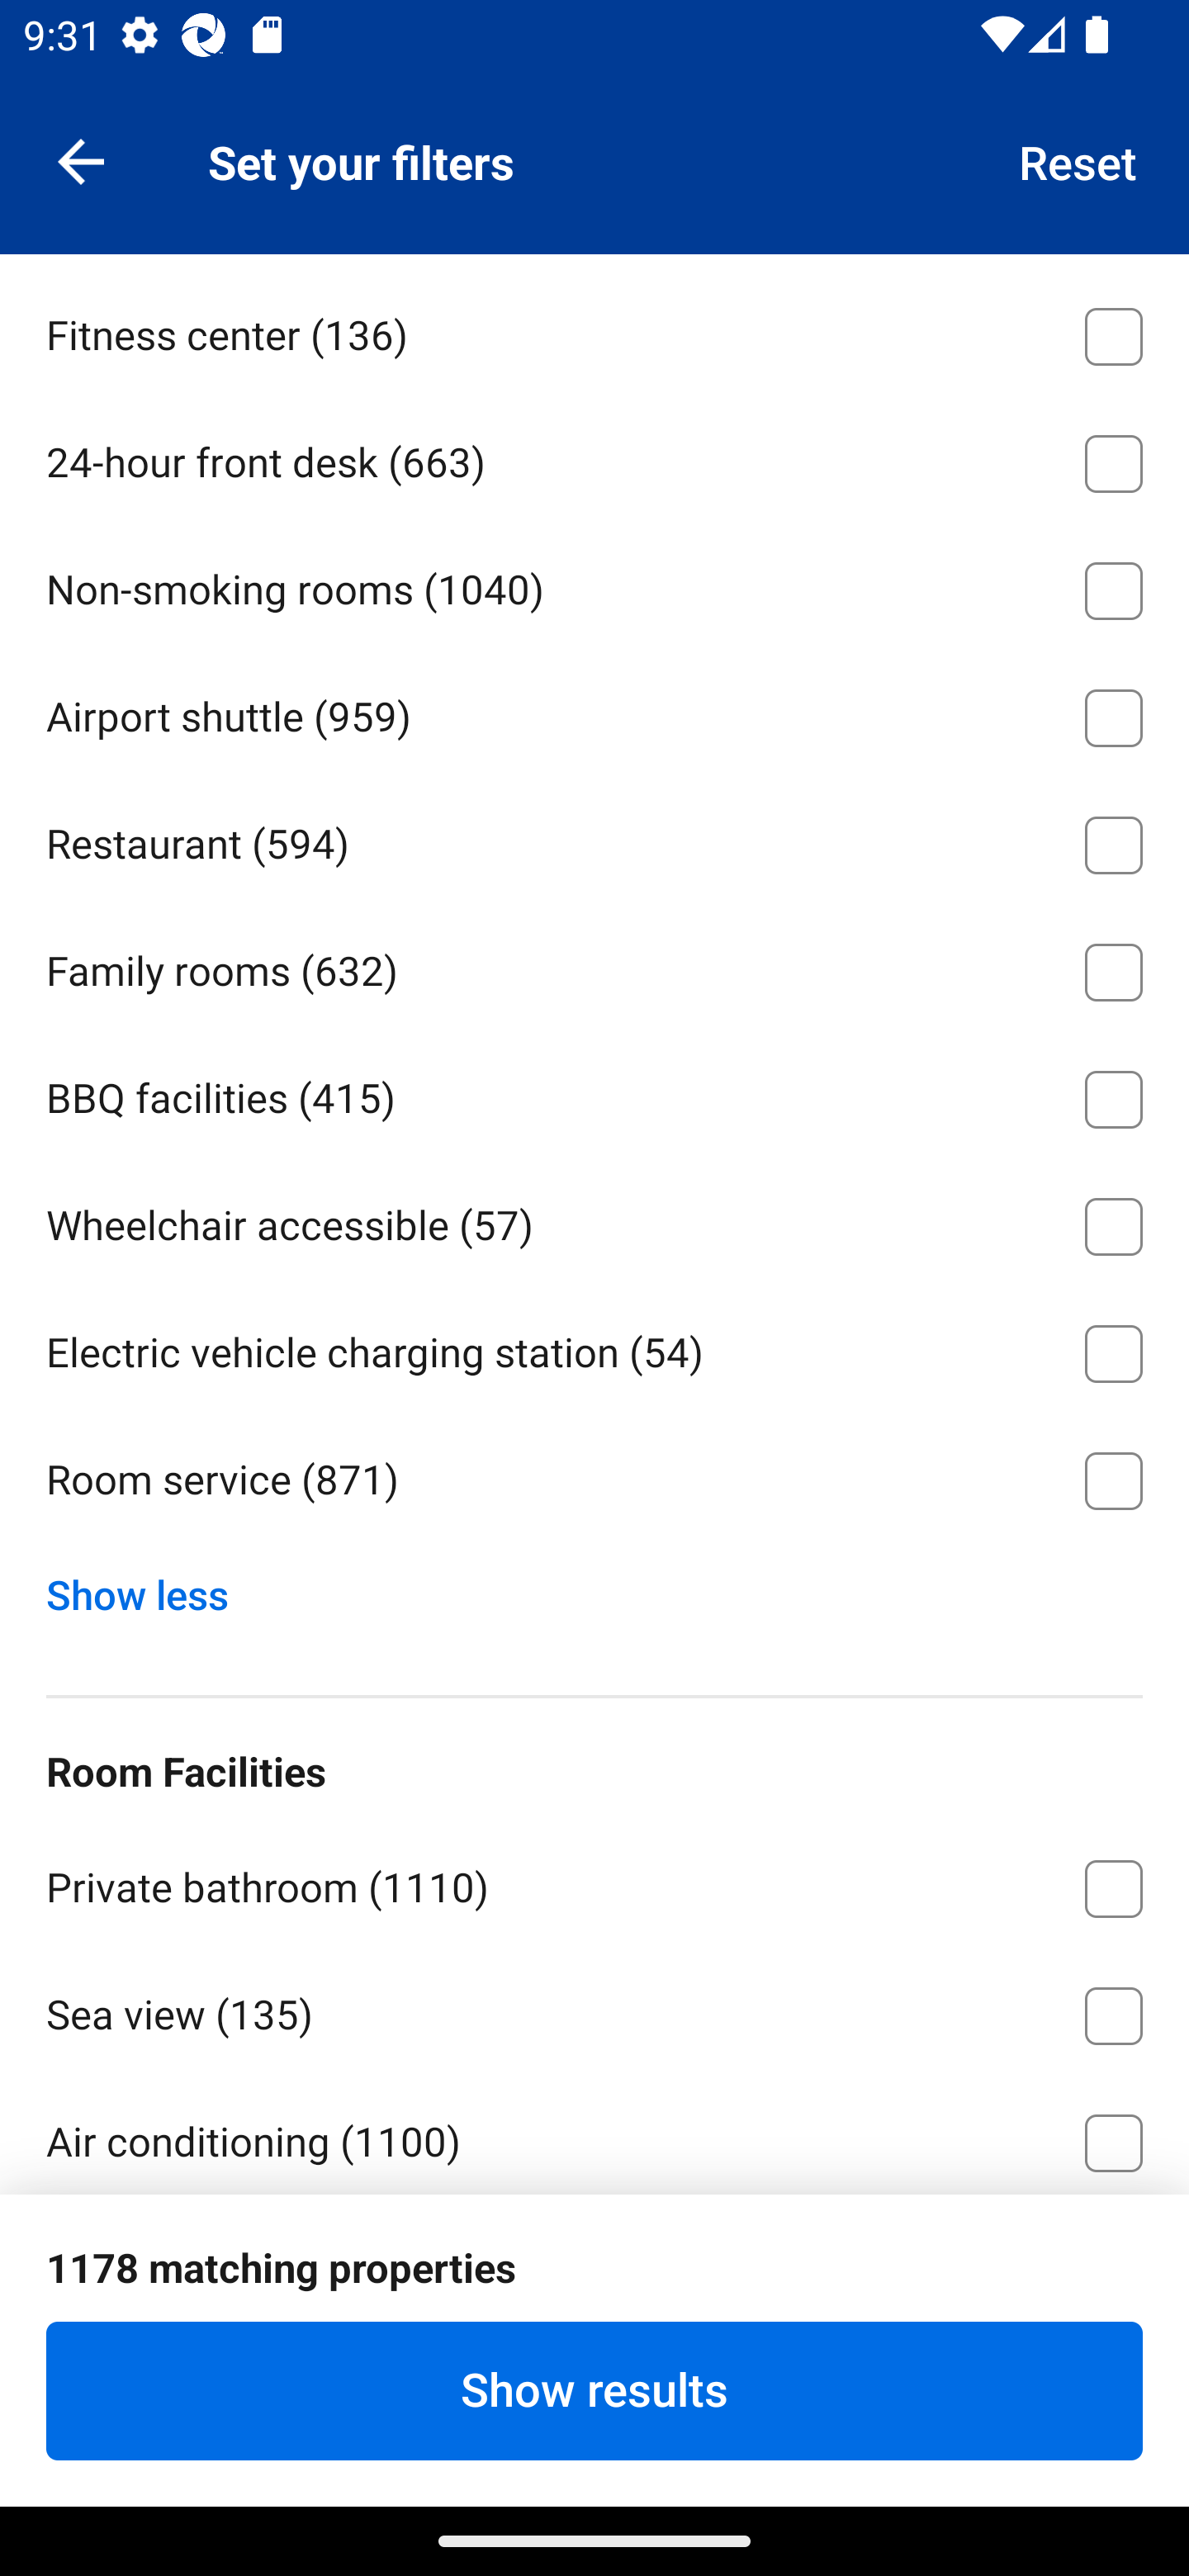 The image size is (1189, 2576). Describe the element at coordinates (594, 330) in the screenshot. I see `Fitness center ⁦(136)` at that location.